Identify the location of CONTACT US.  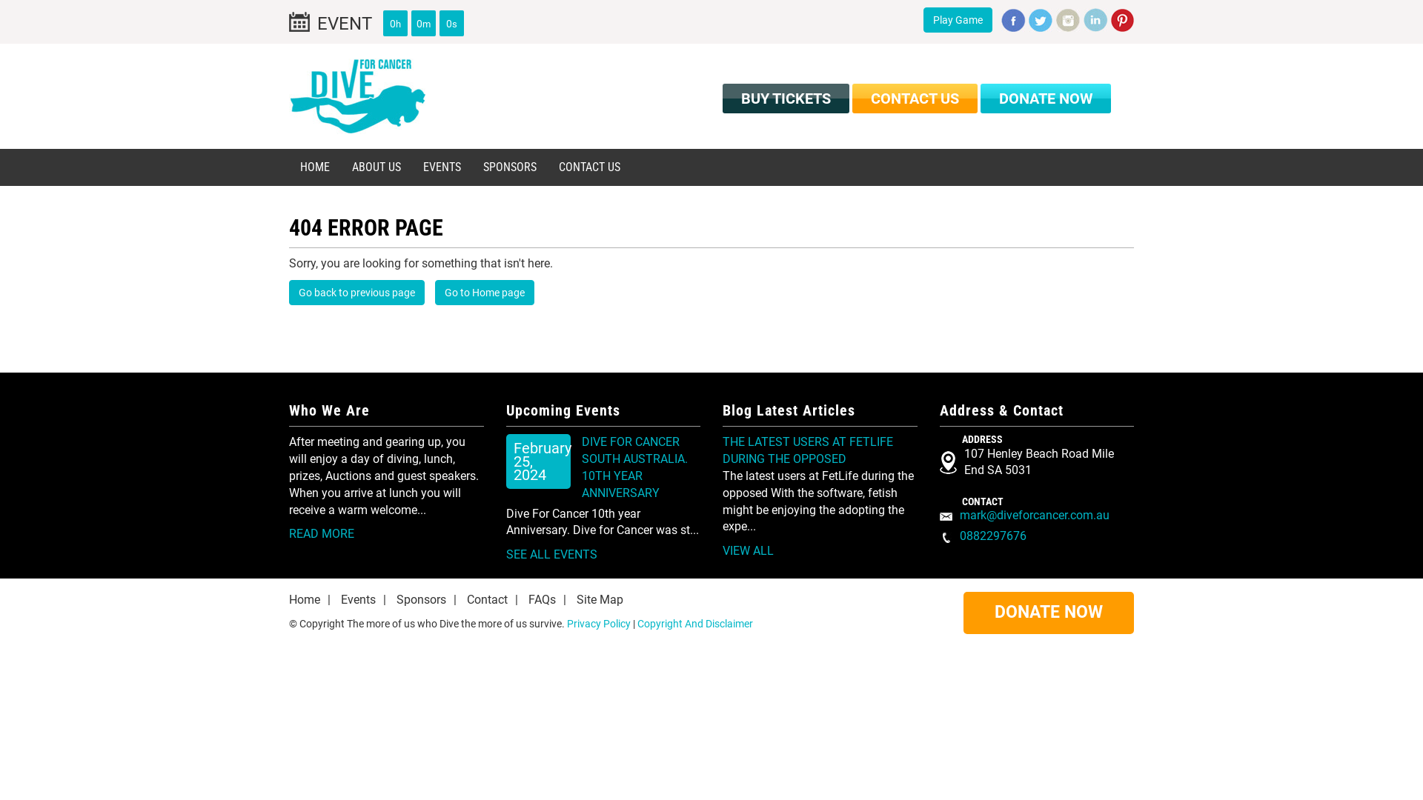
(590, 167).